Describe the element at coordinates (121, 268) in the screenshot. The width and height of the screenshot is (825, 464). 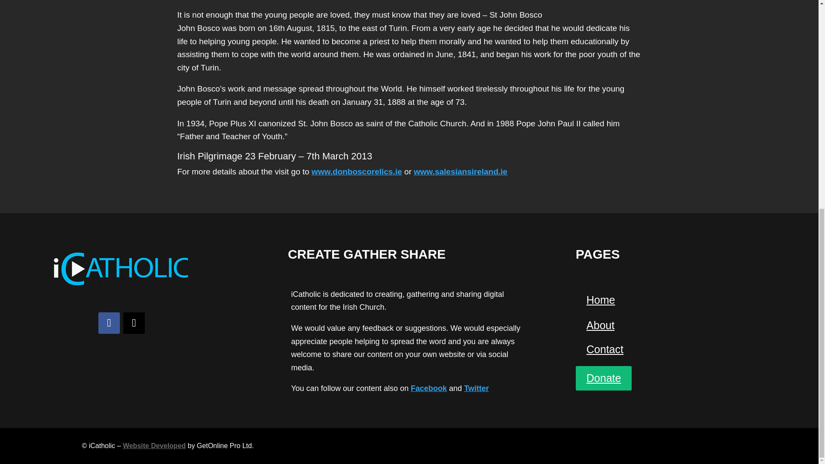
I see `iCatholic-logo-2021` at that location.